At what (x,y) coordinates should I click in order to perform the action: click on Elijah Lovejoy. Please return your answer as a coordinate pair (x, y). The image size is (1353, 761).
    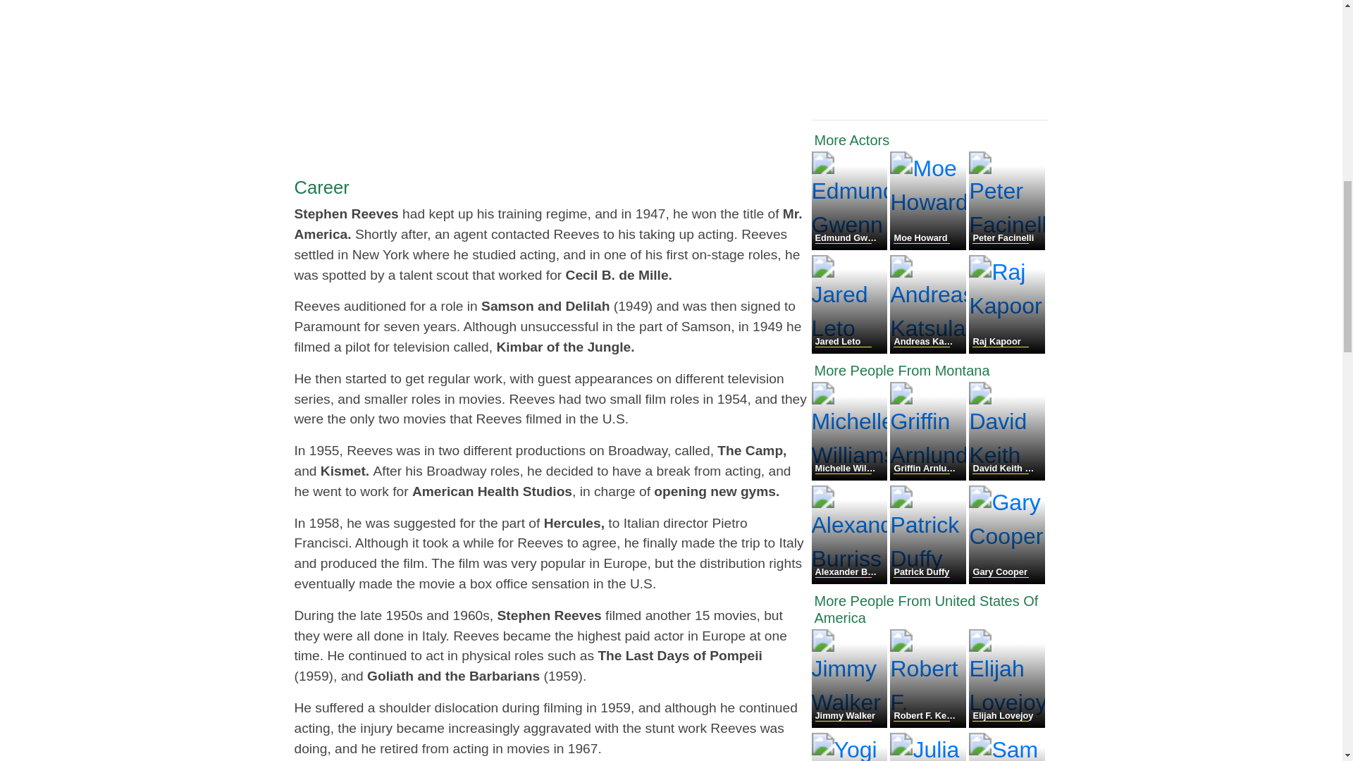
    Looking at the image, I should click on (1006, 724).